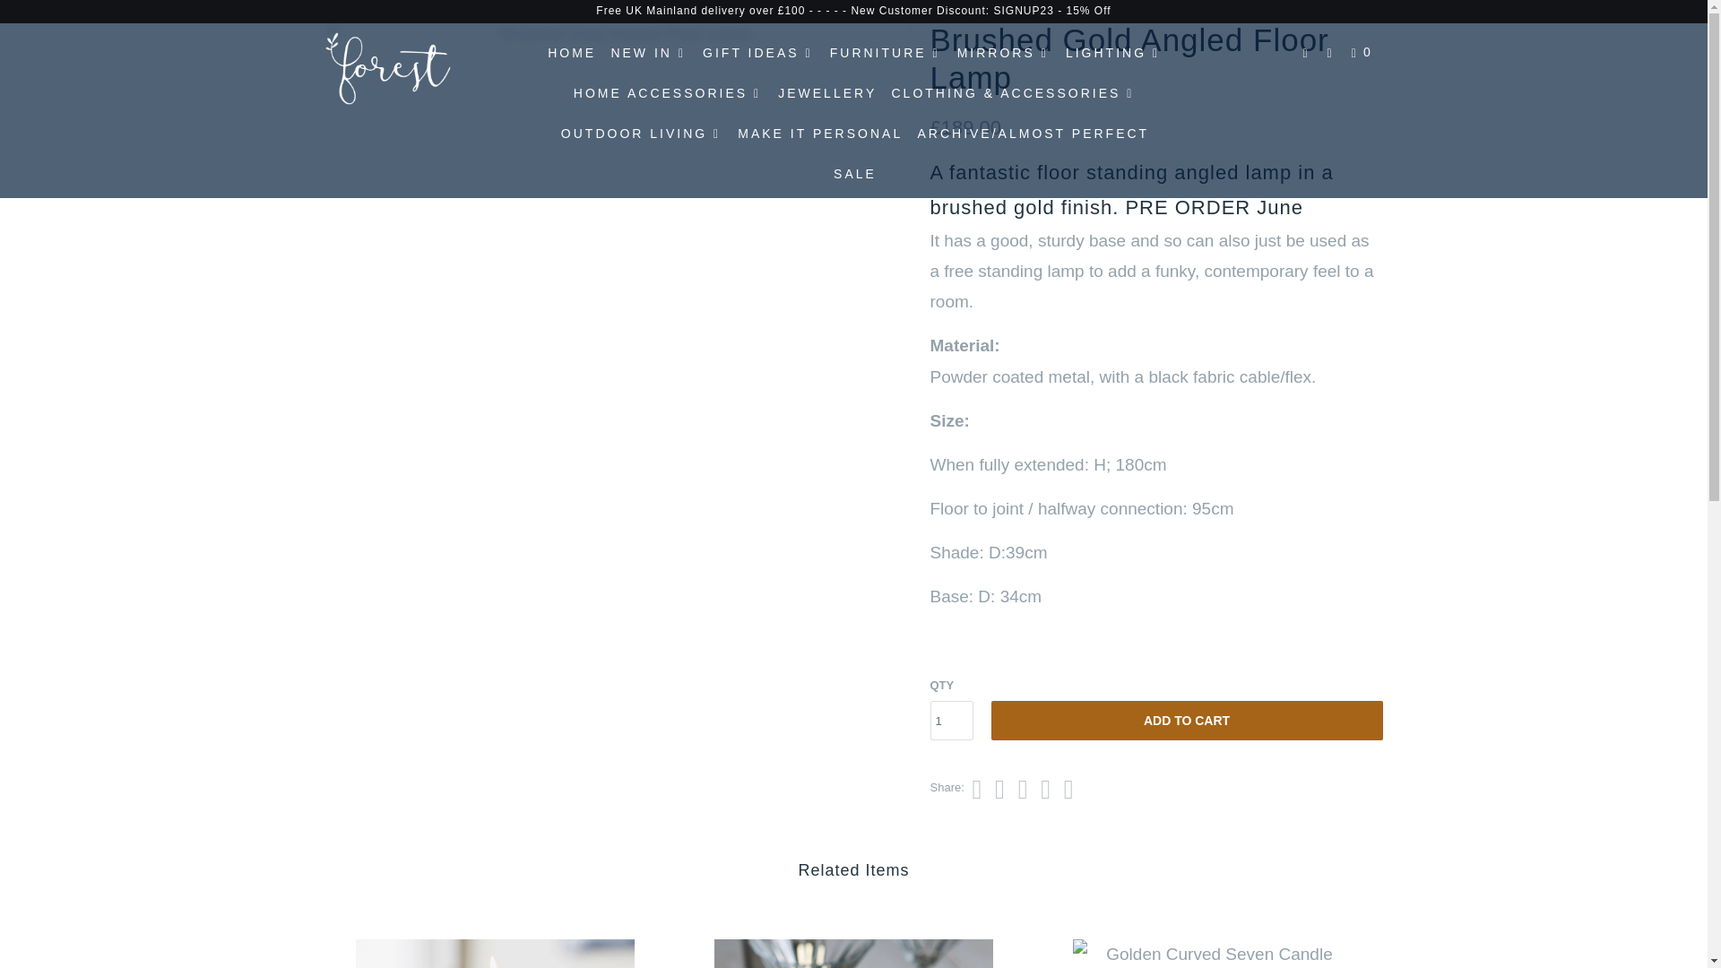 The image size is (1721, 968). What do you see at coordinates (162, 34) in the screenshot?
I see `Brushed Gold Angled Floor Lamp` at bounding box center [162, 34].